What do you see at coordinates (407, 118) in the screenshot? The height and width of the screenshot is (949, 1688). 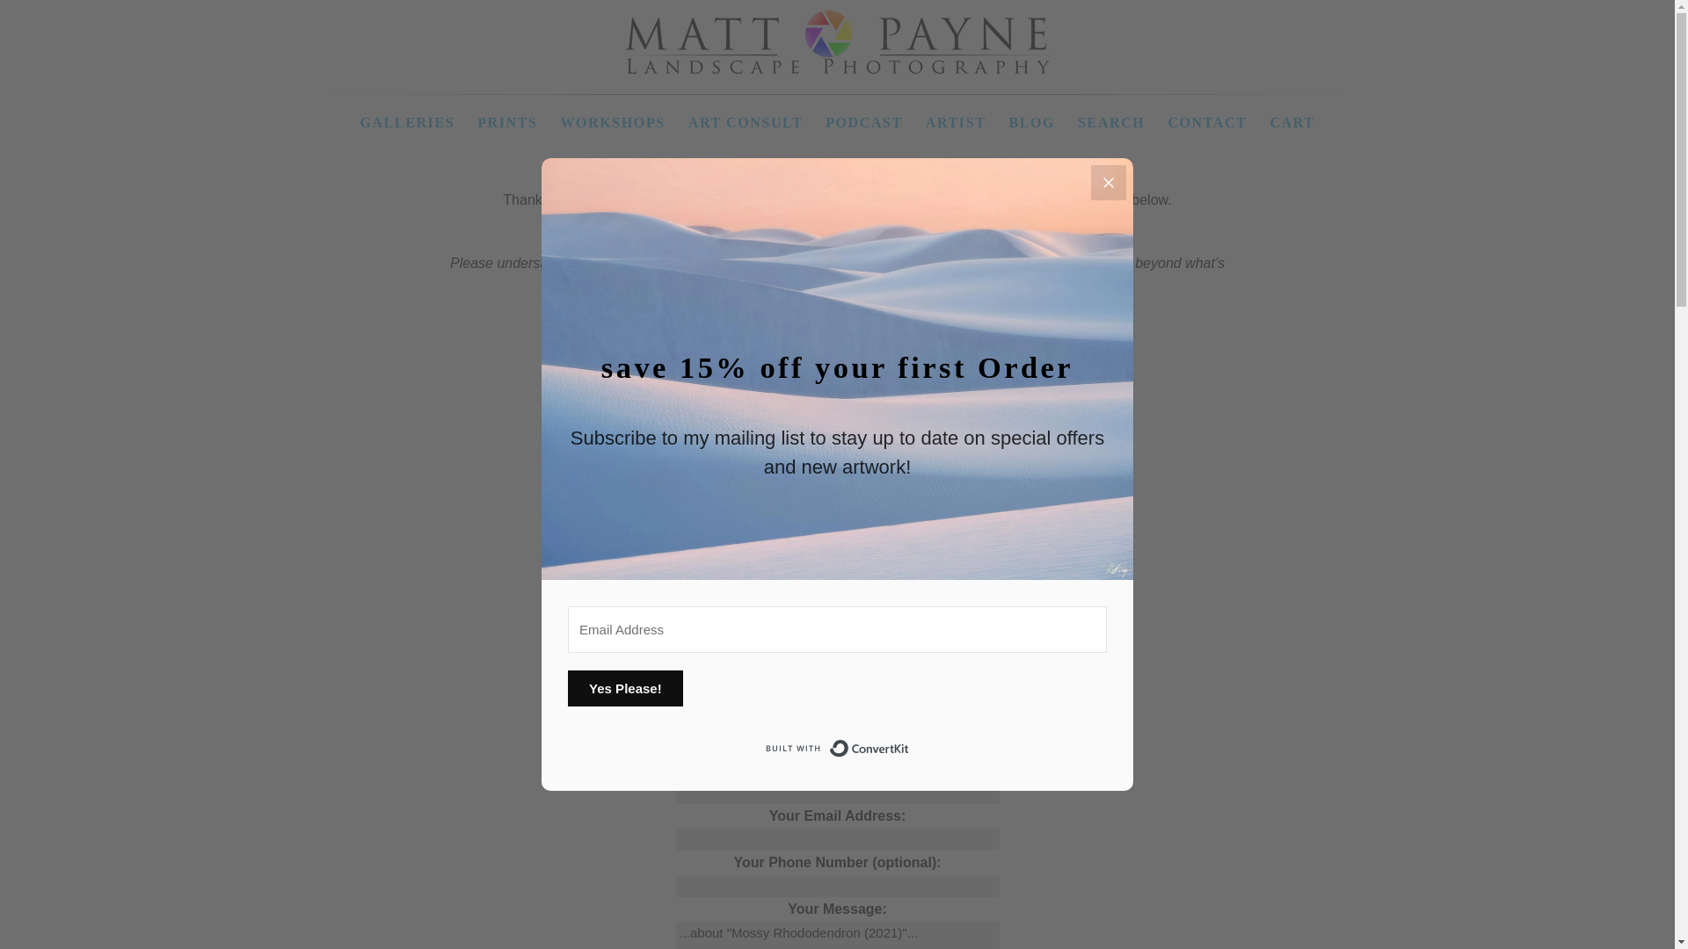 I see `GALLERIES` at bounding box center [407, 118].